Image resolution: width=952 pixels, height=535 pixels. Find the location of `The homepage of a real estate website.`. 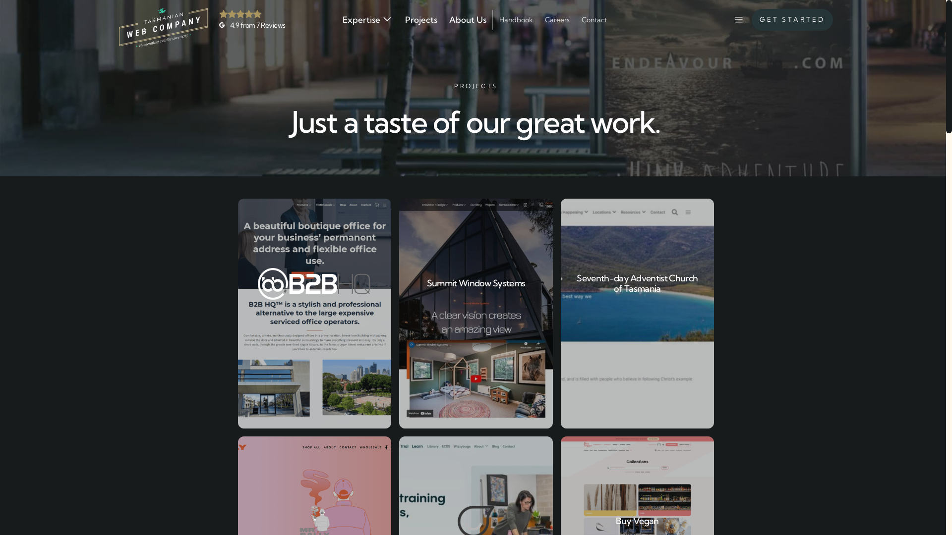

The homepage of a real estate website. is located at coordinates (476, 314).